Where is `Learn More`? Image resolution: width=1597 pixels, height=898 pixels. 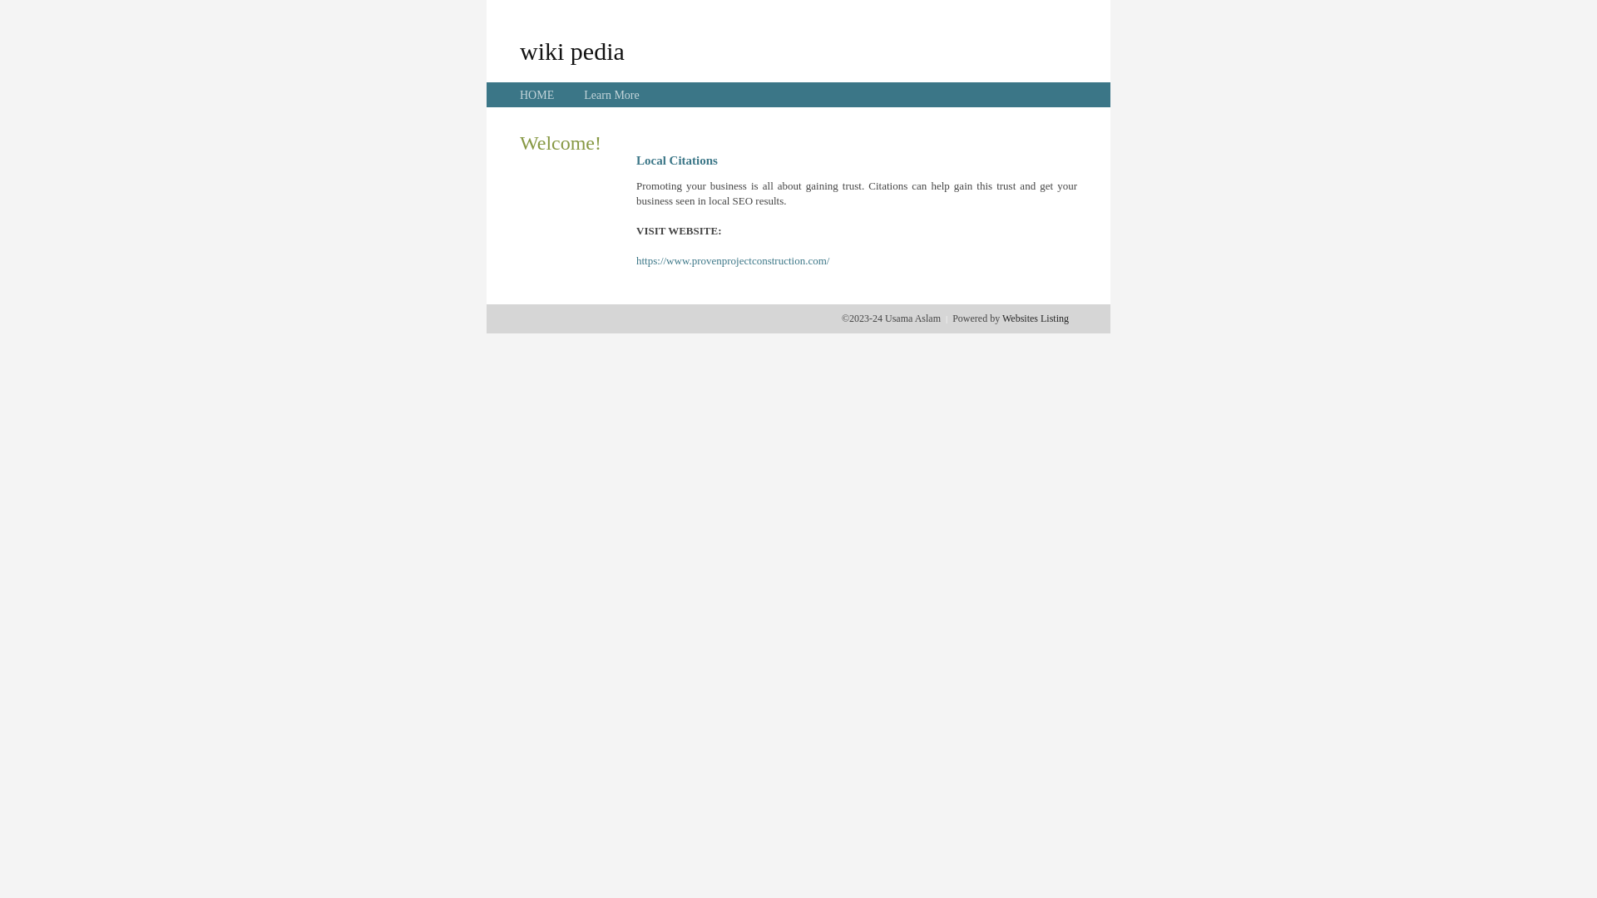
Learn More is located at coordinates (611, 95).